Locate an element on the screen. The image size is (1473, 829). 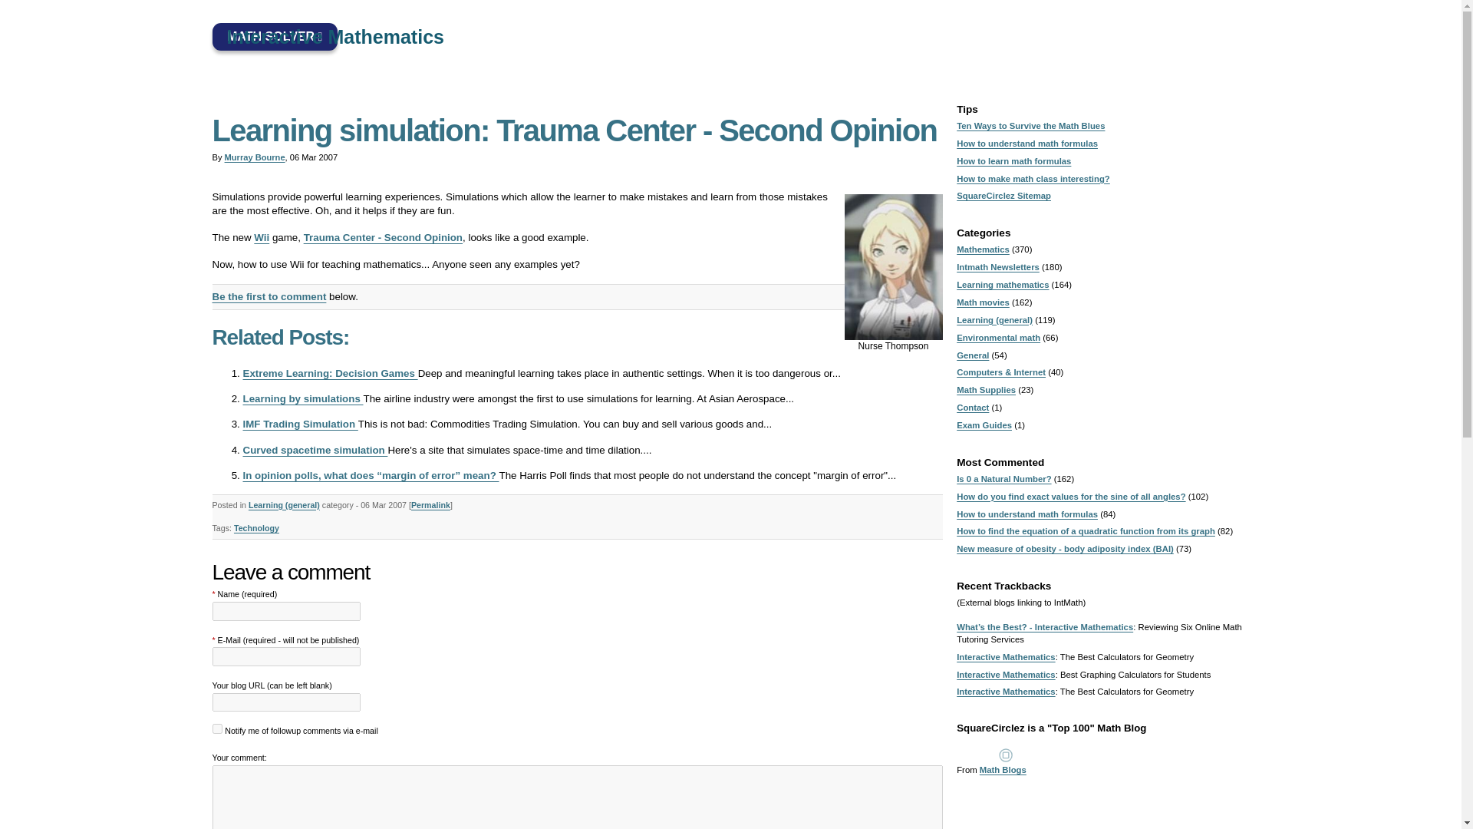
IMF Trading Simulation is located at coordinates (300, 424).